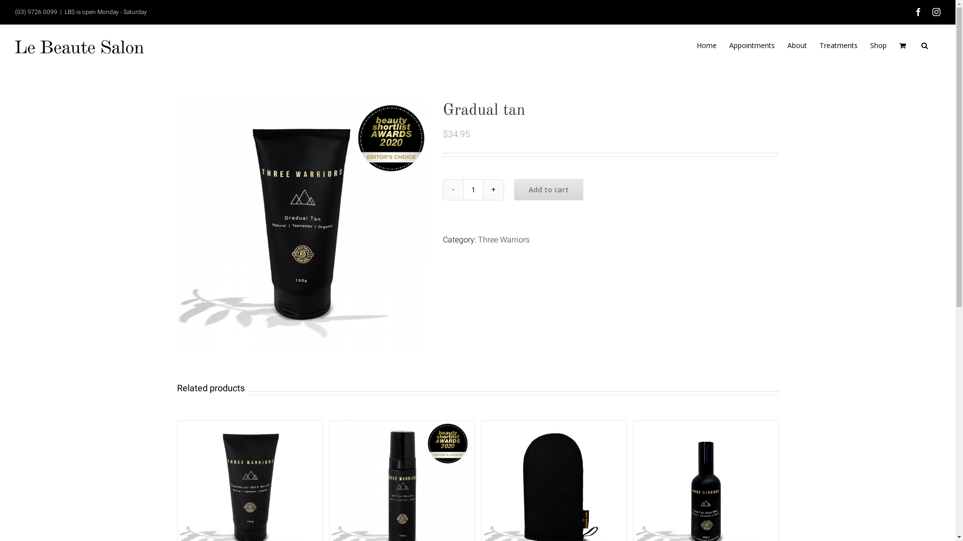 The image size is (963, 541). Describe the element at coordinates (106, 12) in the screenshot. I see `LBS is open Monday - Saturday` at that location.